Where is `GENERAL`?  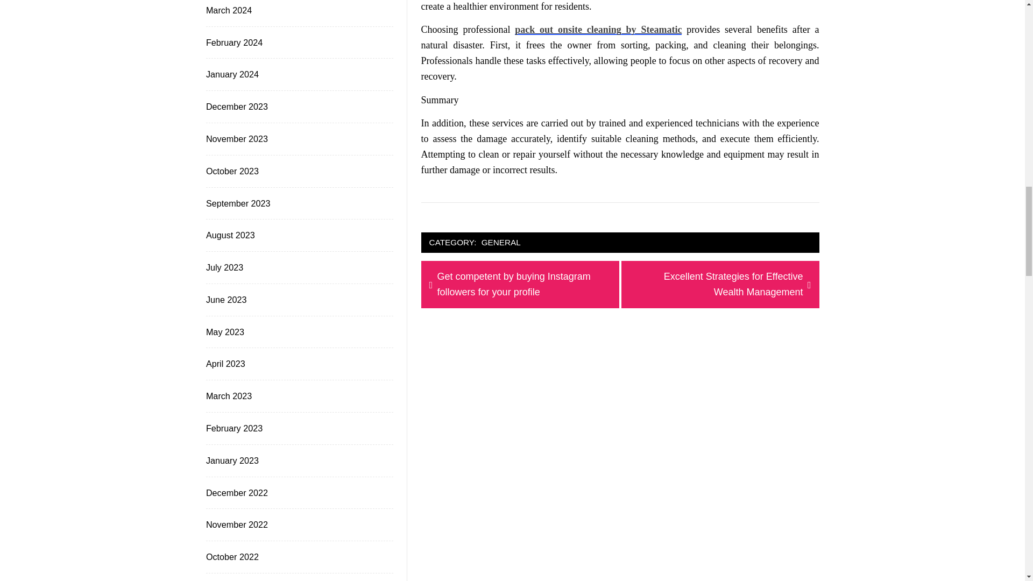 GENERAL is located at coordinates (501, 243).